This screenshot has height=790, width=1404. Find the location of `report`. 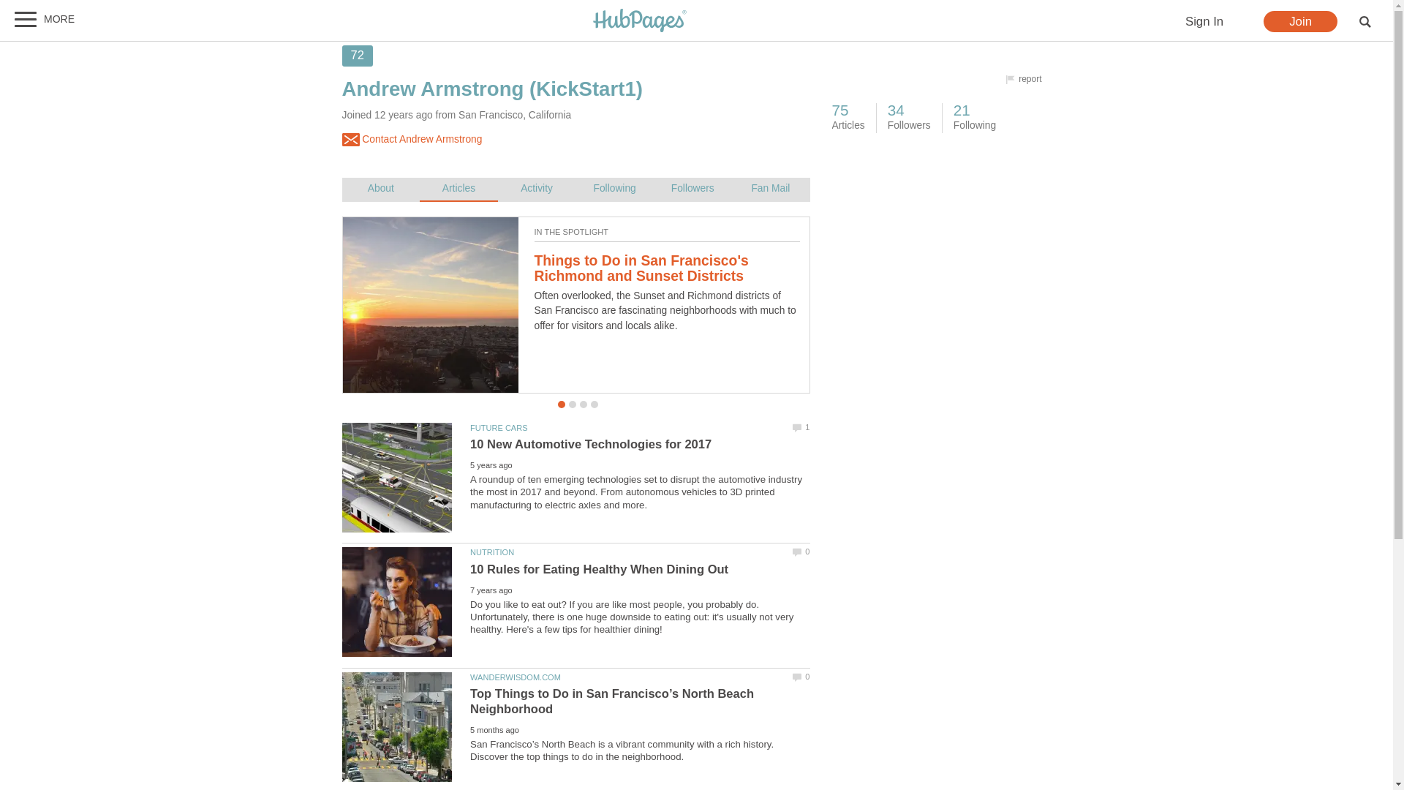

report is located at coordinates (1025, 80).